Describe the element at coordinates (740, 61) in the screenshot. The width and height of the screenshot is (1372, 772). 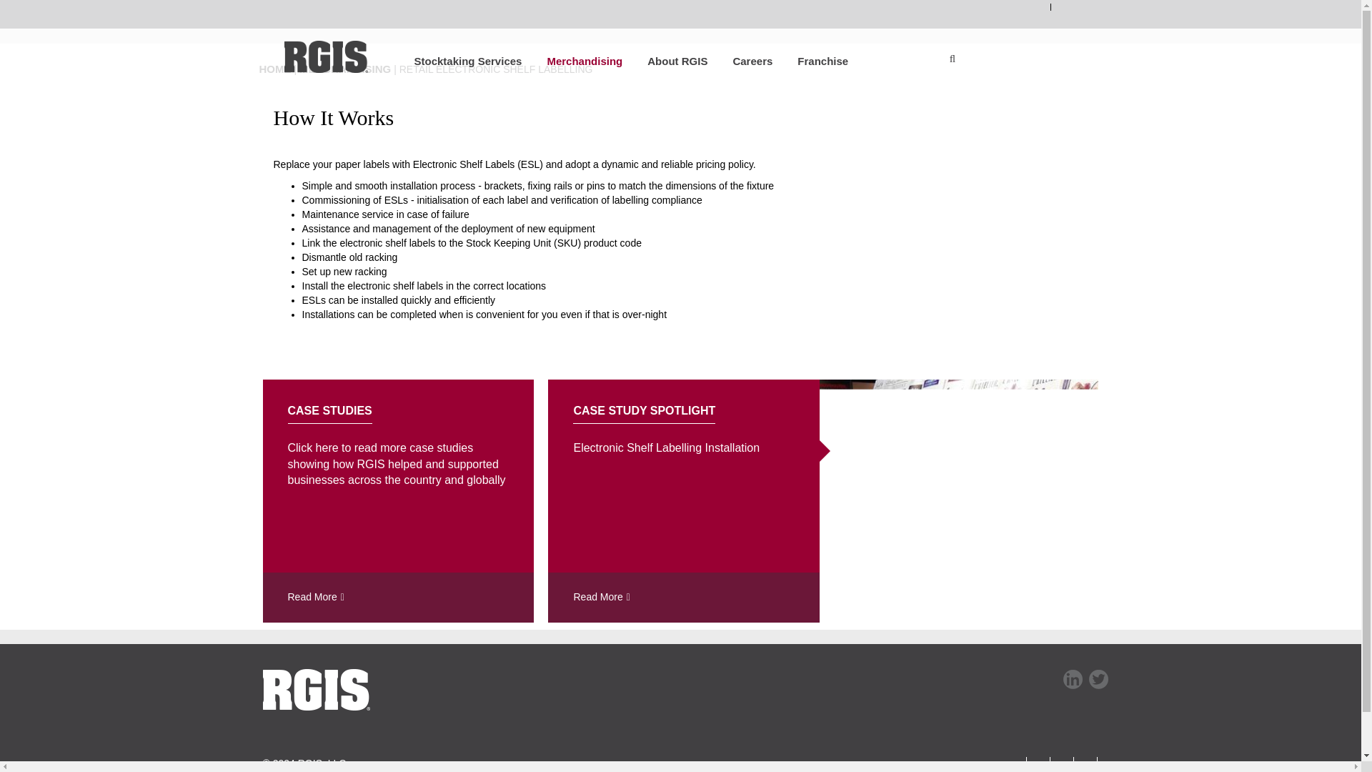
I see `Careers` at that location.